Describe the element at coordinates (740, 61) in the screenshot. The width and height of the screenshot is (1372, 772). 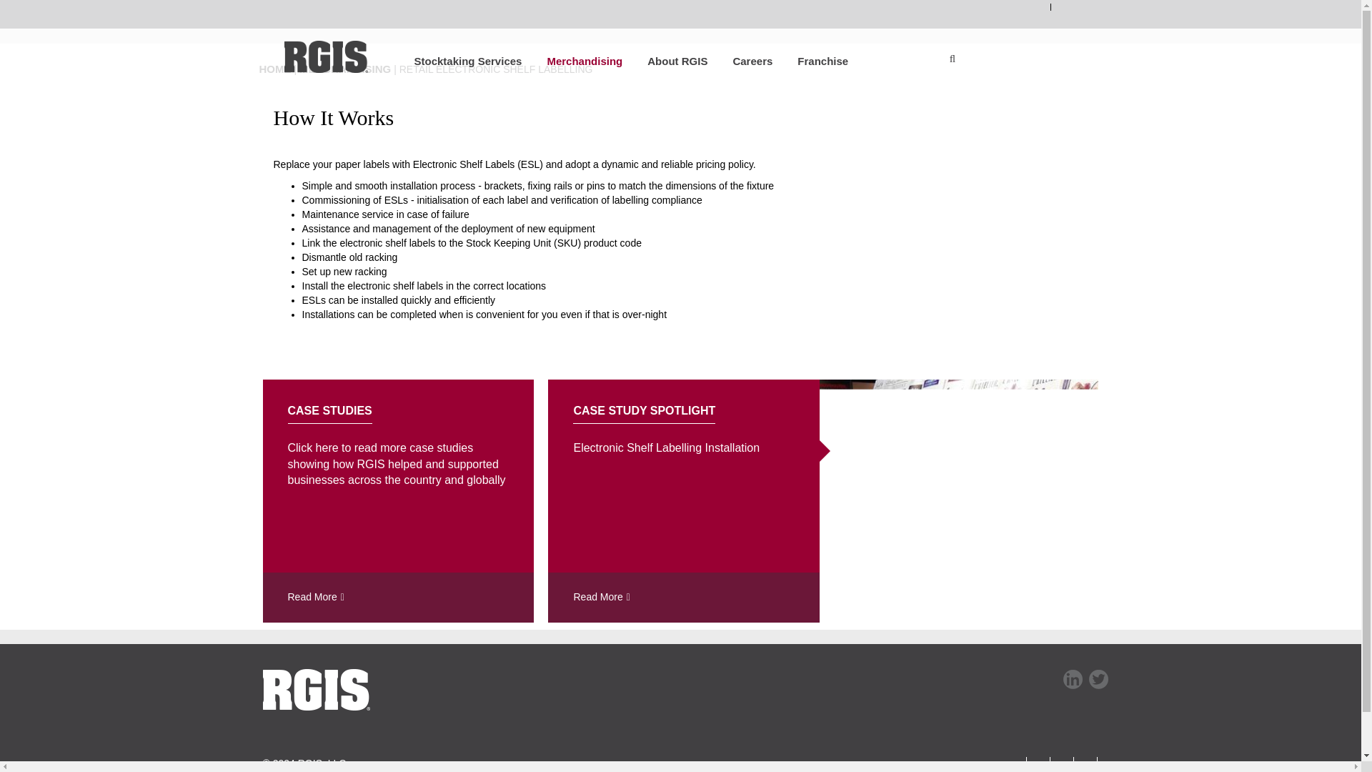
I see `Careers` at that location.